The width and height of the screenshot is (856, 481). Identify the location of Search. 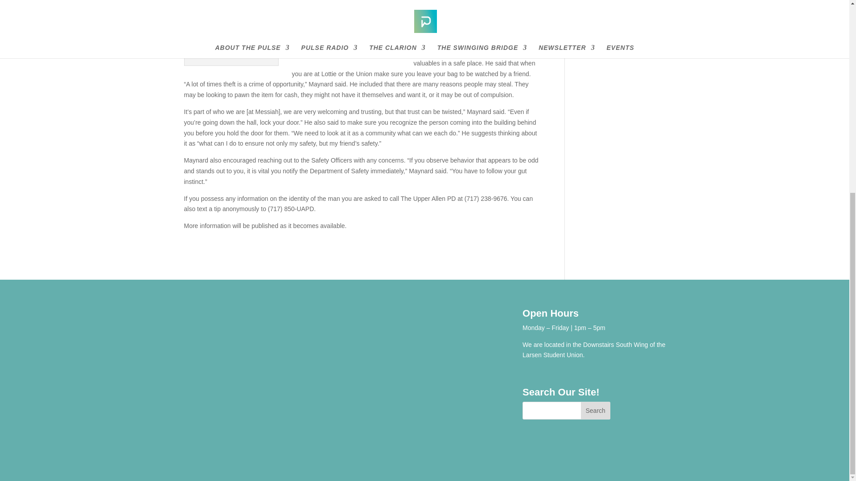
(596, 410).